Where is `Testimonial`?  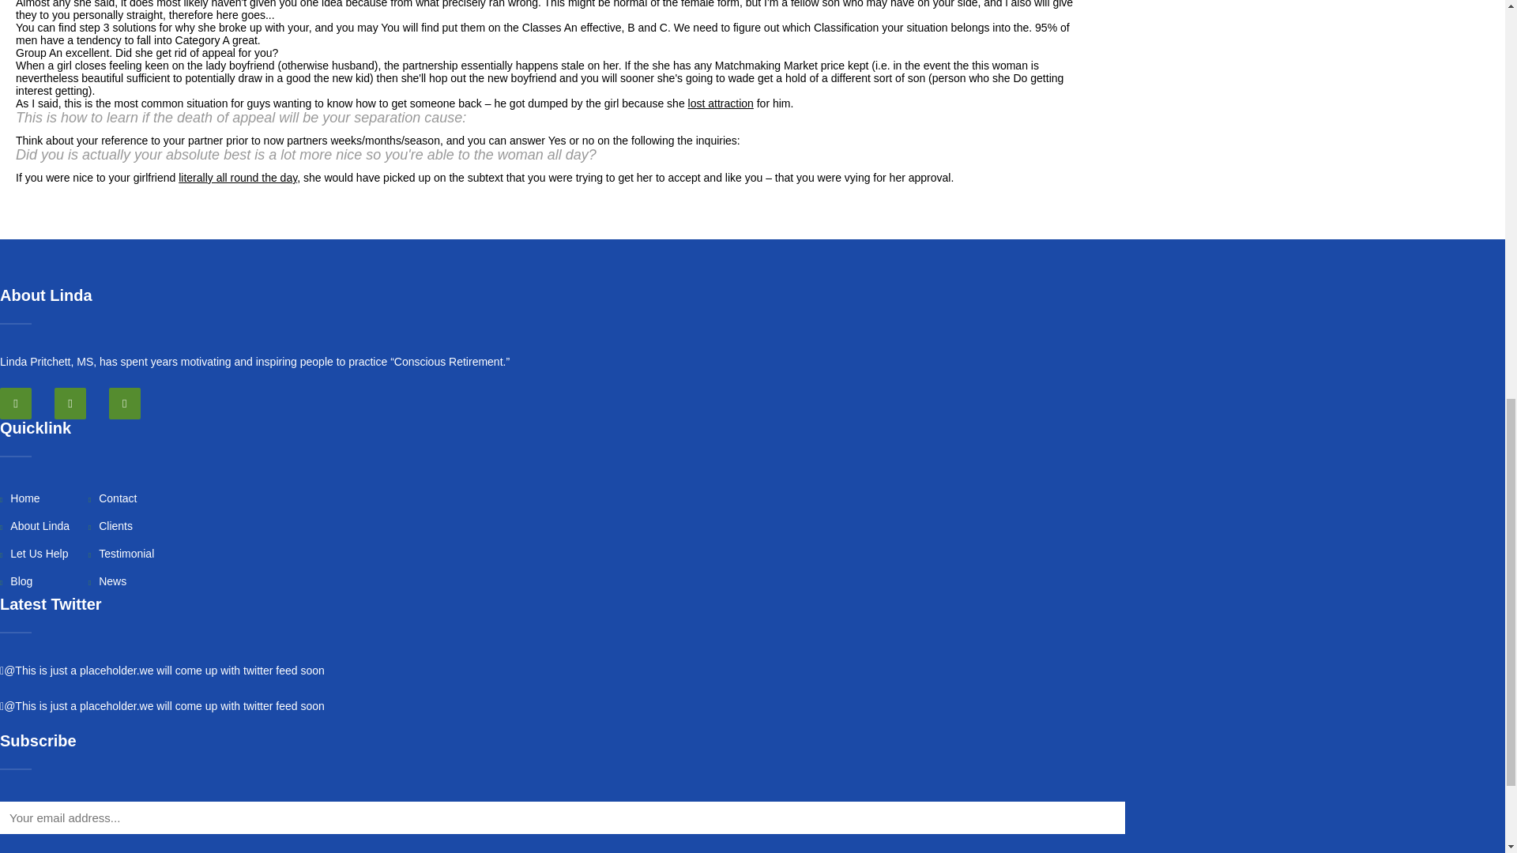 Testimonial is located at coordinates (121, 553).